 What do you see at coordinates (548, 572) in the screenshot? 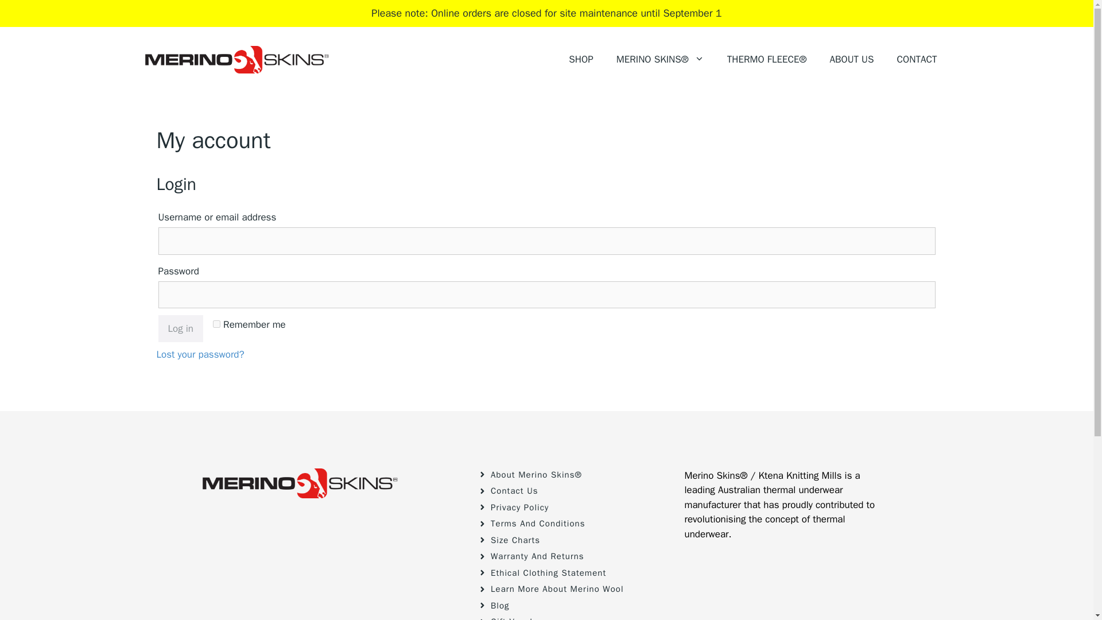
I see `Ethical Clothing Statement` at bounding box center [548, 572].